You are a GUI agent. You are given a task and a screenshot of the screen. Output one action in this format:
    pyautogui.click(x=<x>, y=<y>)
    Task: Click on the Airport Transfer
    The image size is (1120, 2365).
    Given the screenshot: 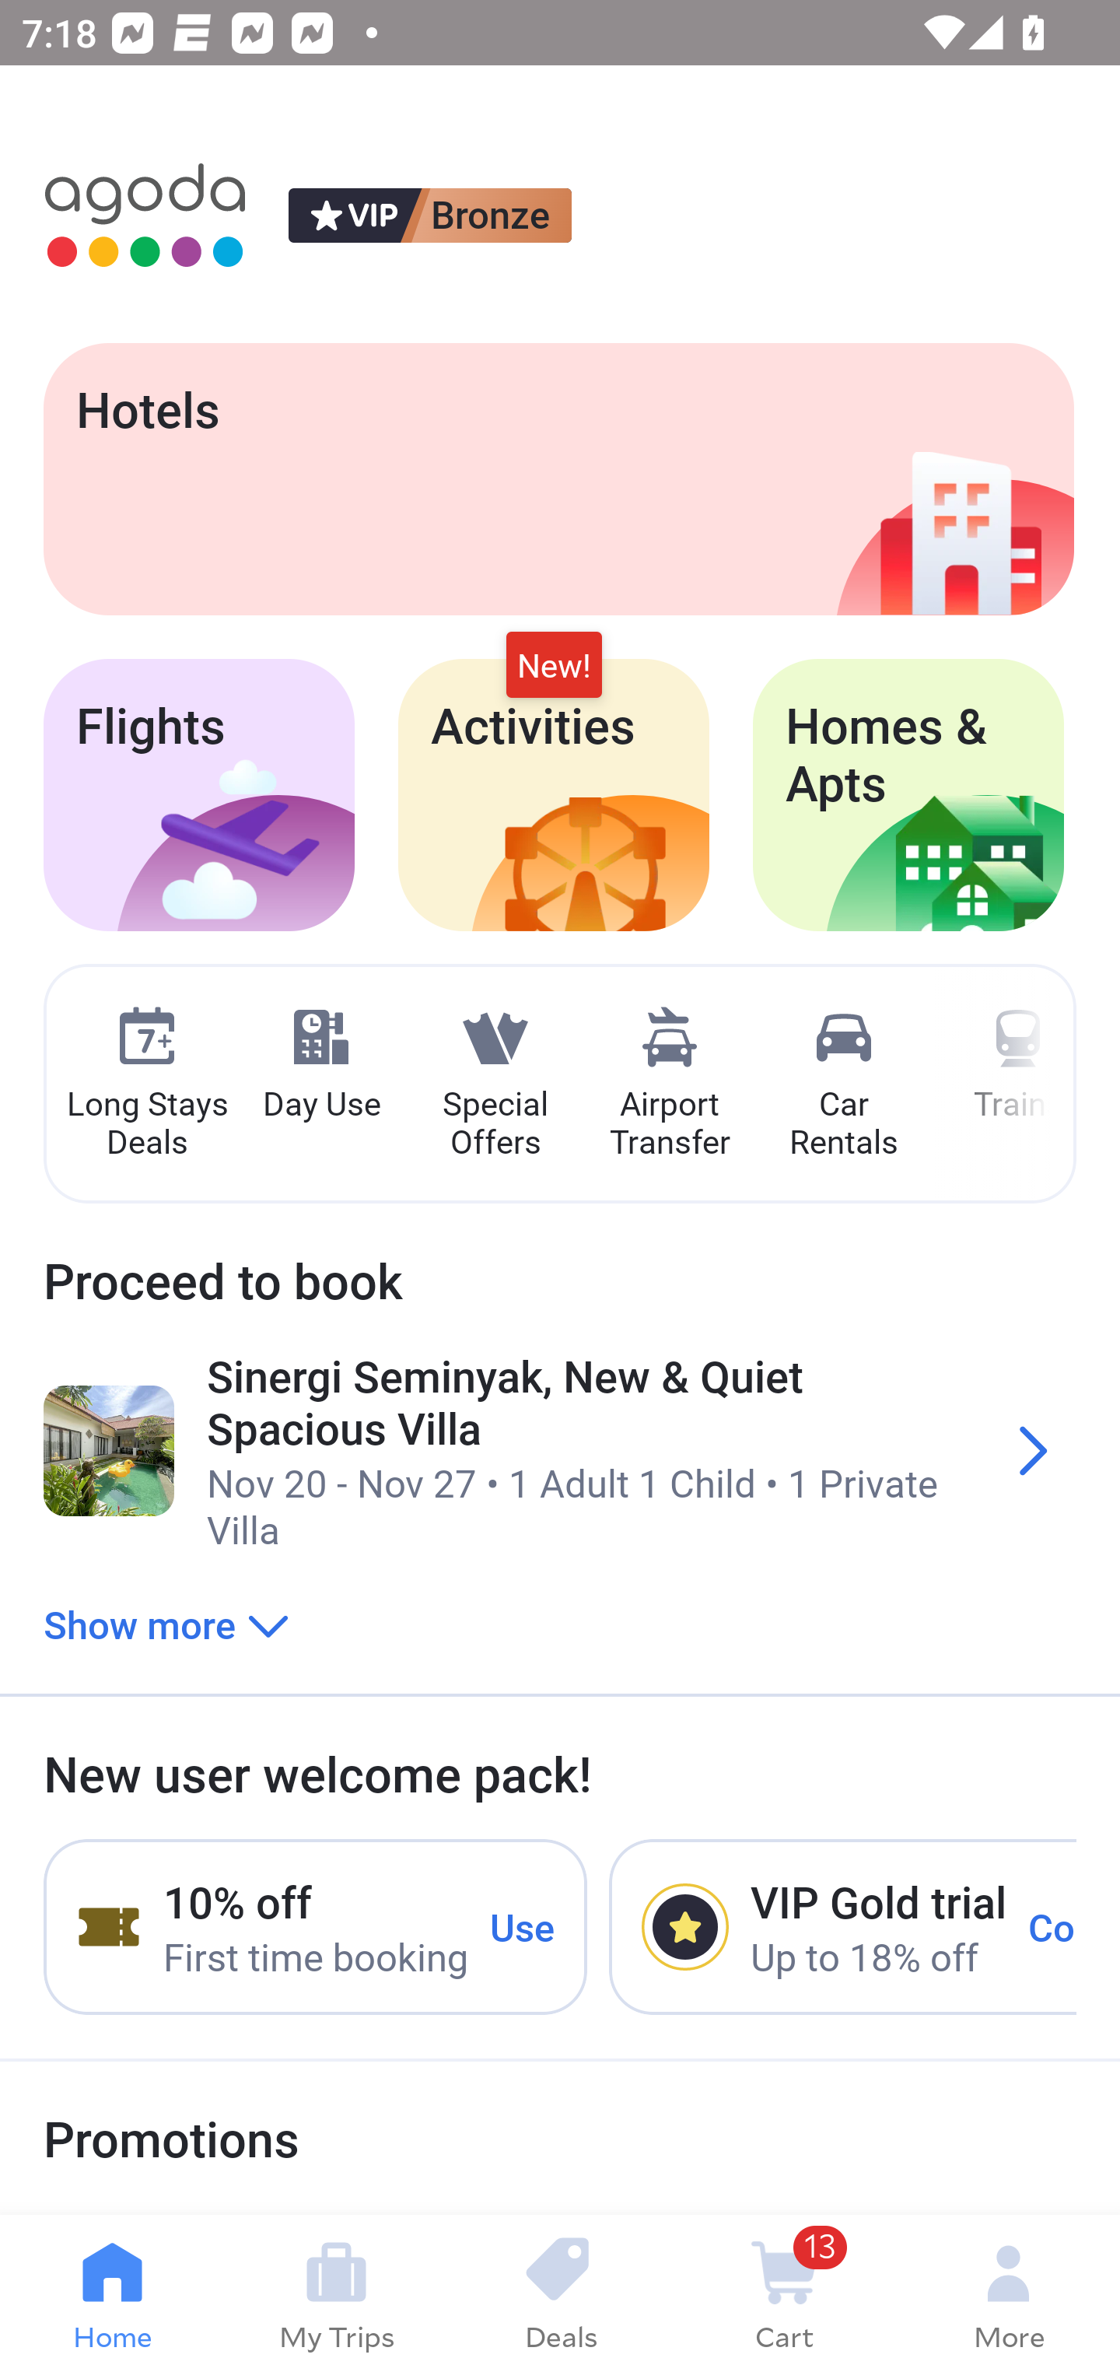 What is the action you would take?
    pyautogui.click(x=670, y=1084)
    